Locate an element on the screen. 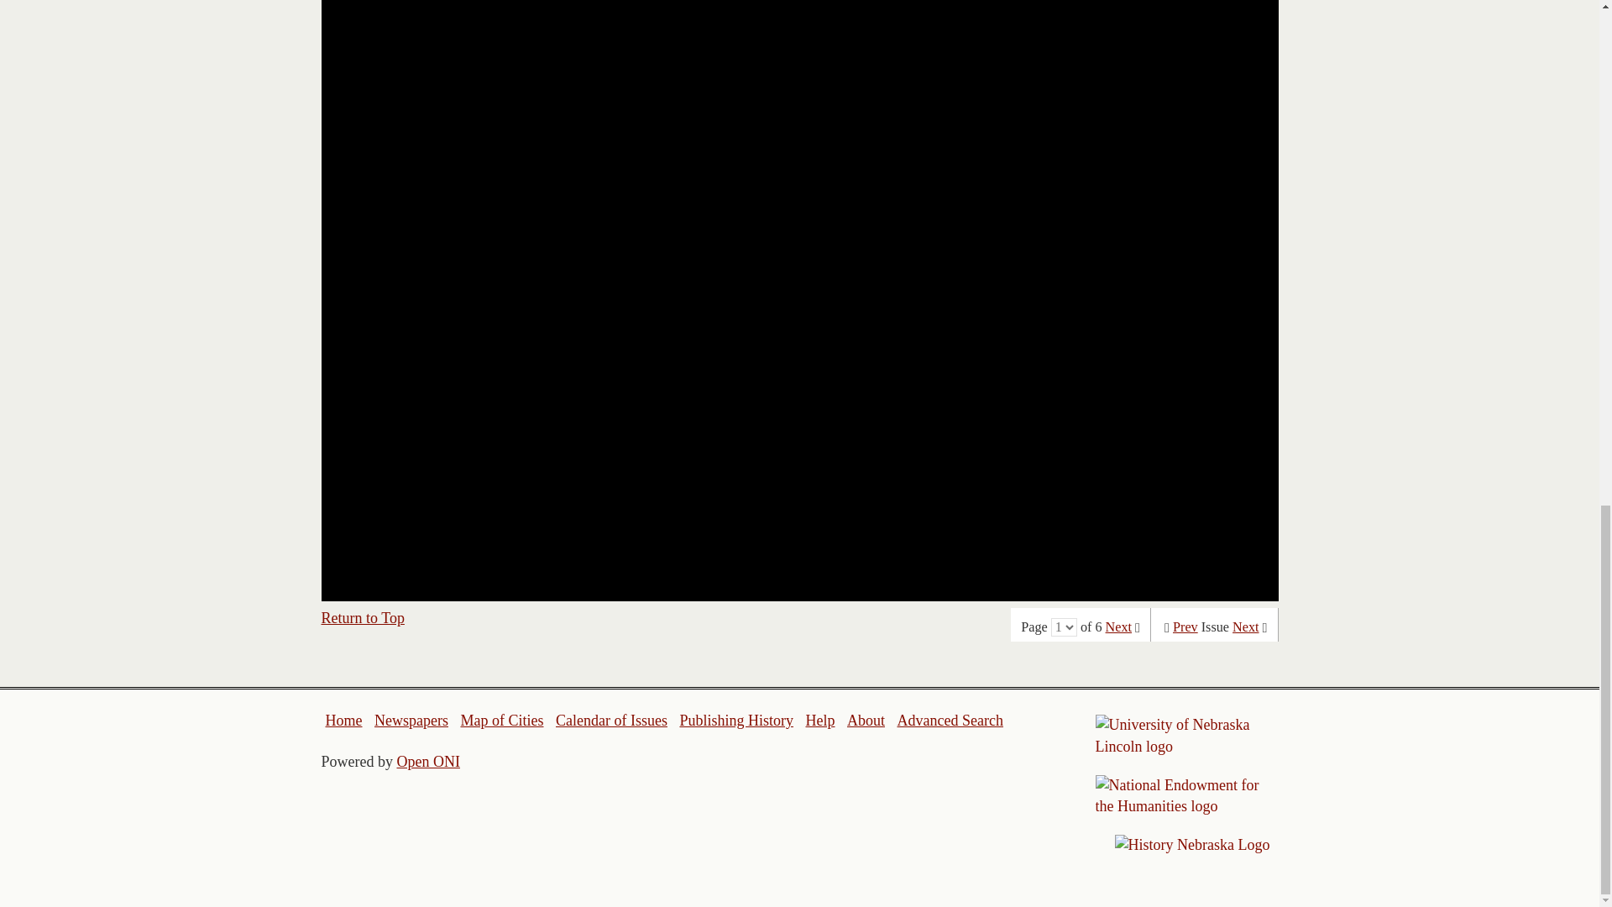  Return to Top is located at coordinates (363, 618).